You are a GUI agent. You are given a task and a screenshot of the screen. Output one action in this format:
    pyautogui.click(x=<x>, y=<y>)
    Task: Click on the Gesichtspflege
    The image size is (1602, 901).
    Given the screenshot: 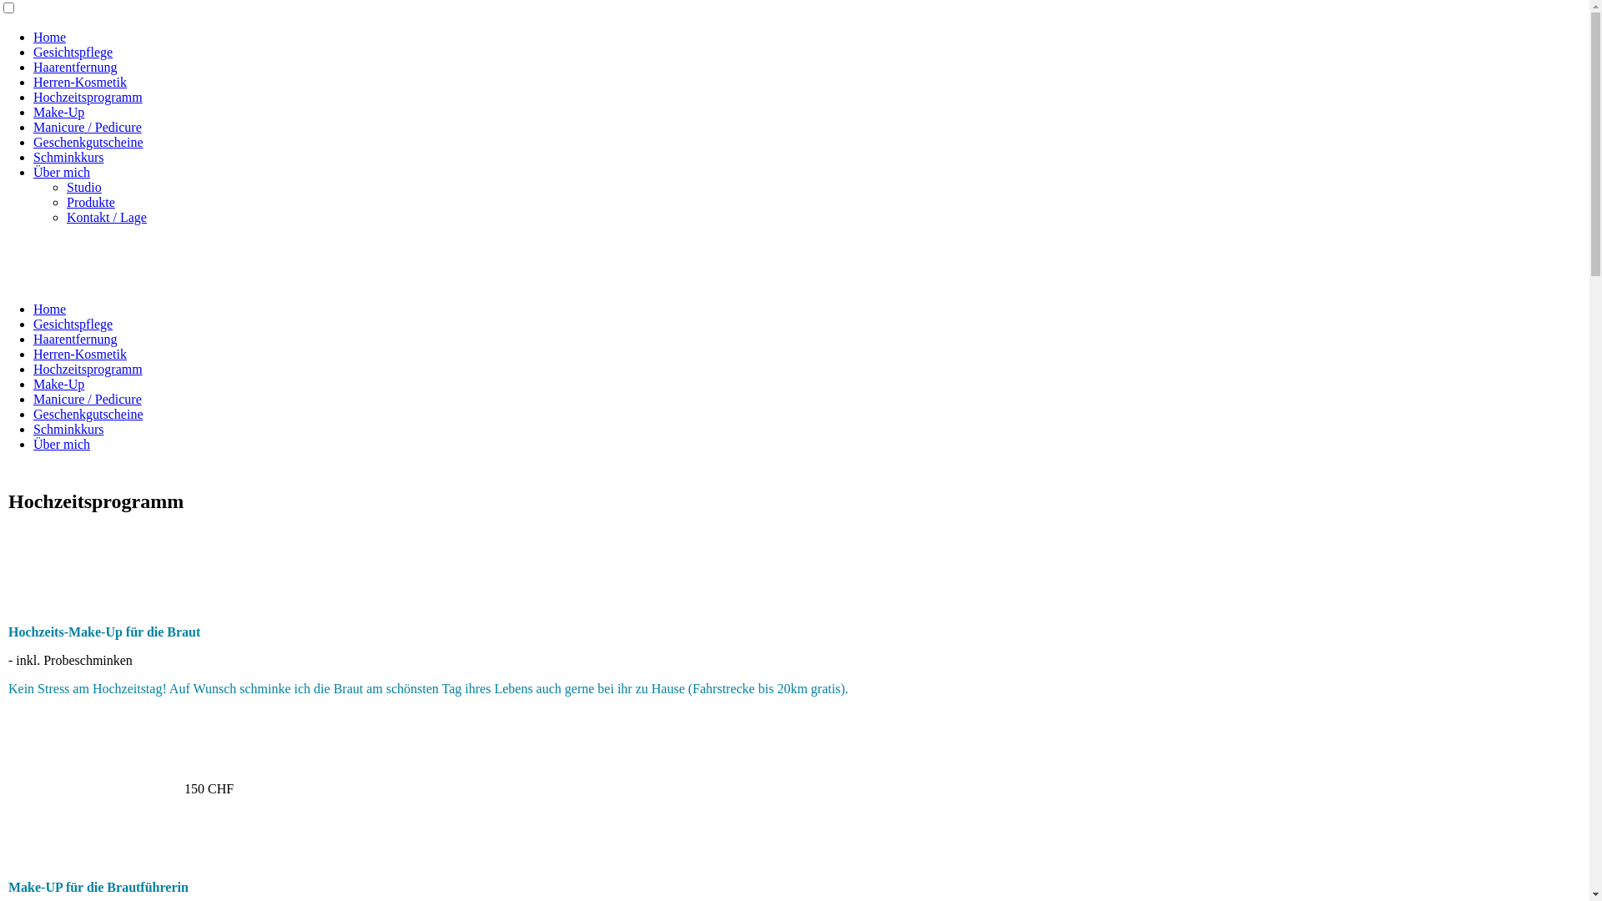 What is the action you would take?
    pyautogui.click(x=73, y=52)
    